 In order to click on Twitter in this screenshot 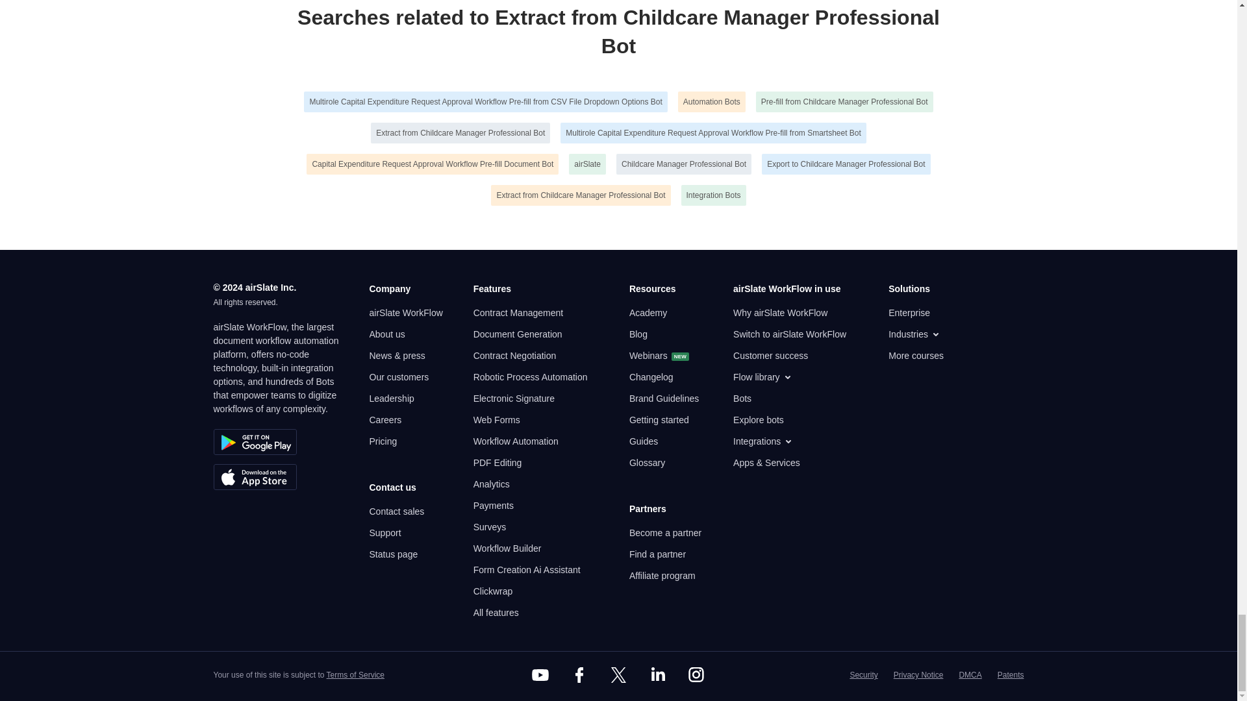, I will do `click(618, 675)`.